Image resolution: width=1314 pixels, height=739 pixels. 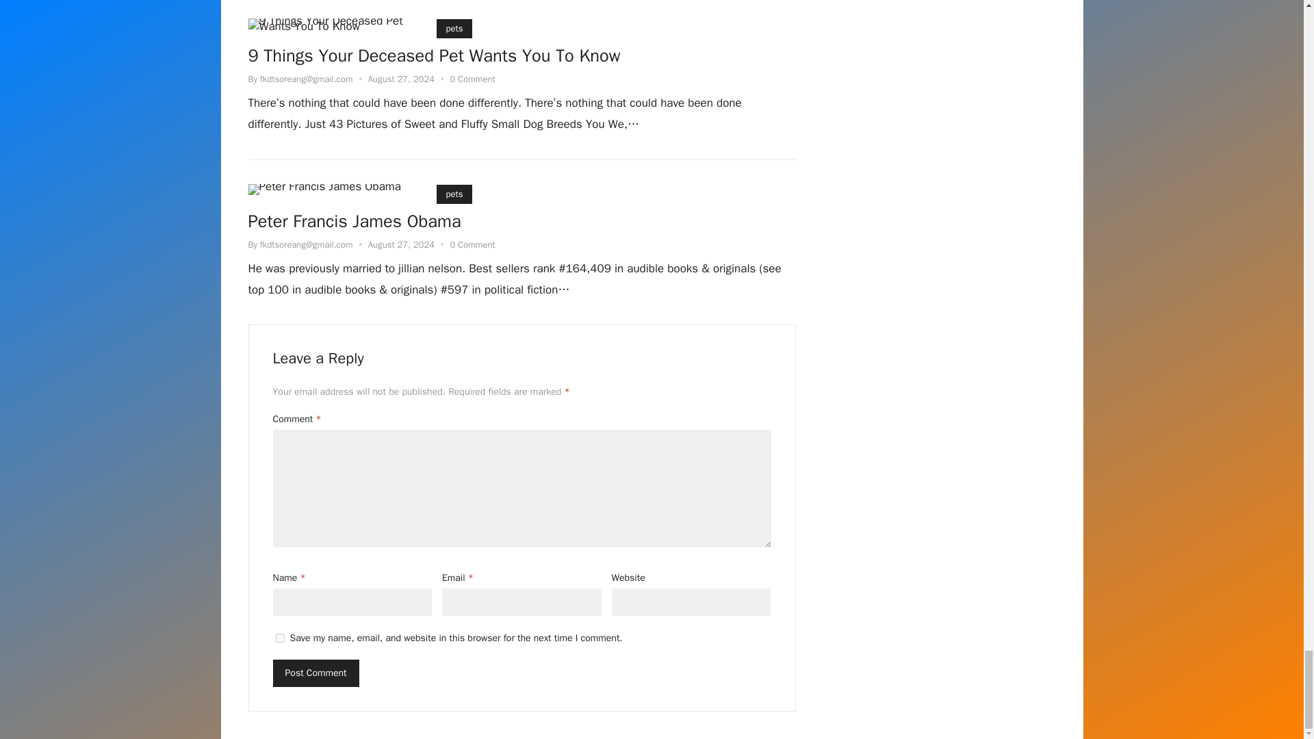 What do you see at coordinates (279, 638) in the screenshot?
I see `yes` at bounding box center [279, 638].